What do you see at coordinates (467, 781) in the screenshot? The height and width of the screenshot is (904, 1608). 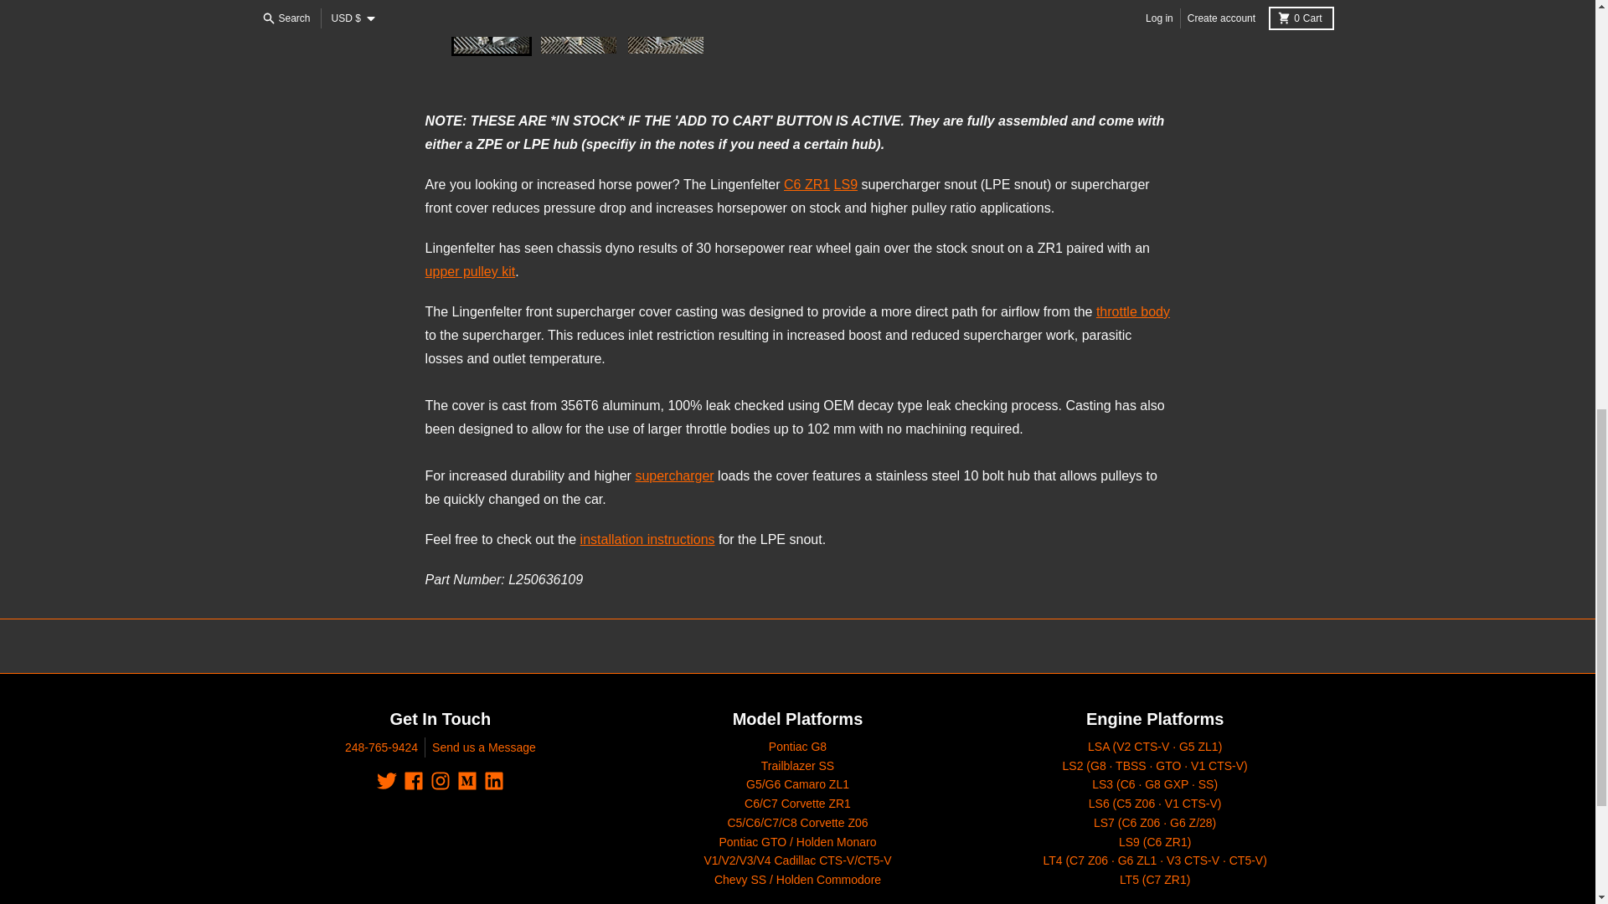 I see `Medium - XtremeCFM` at bounding box center [467, 781].